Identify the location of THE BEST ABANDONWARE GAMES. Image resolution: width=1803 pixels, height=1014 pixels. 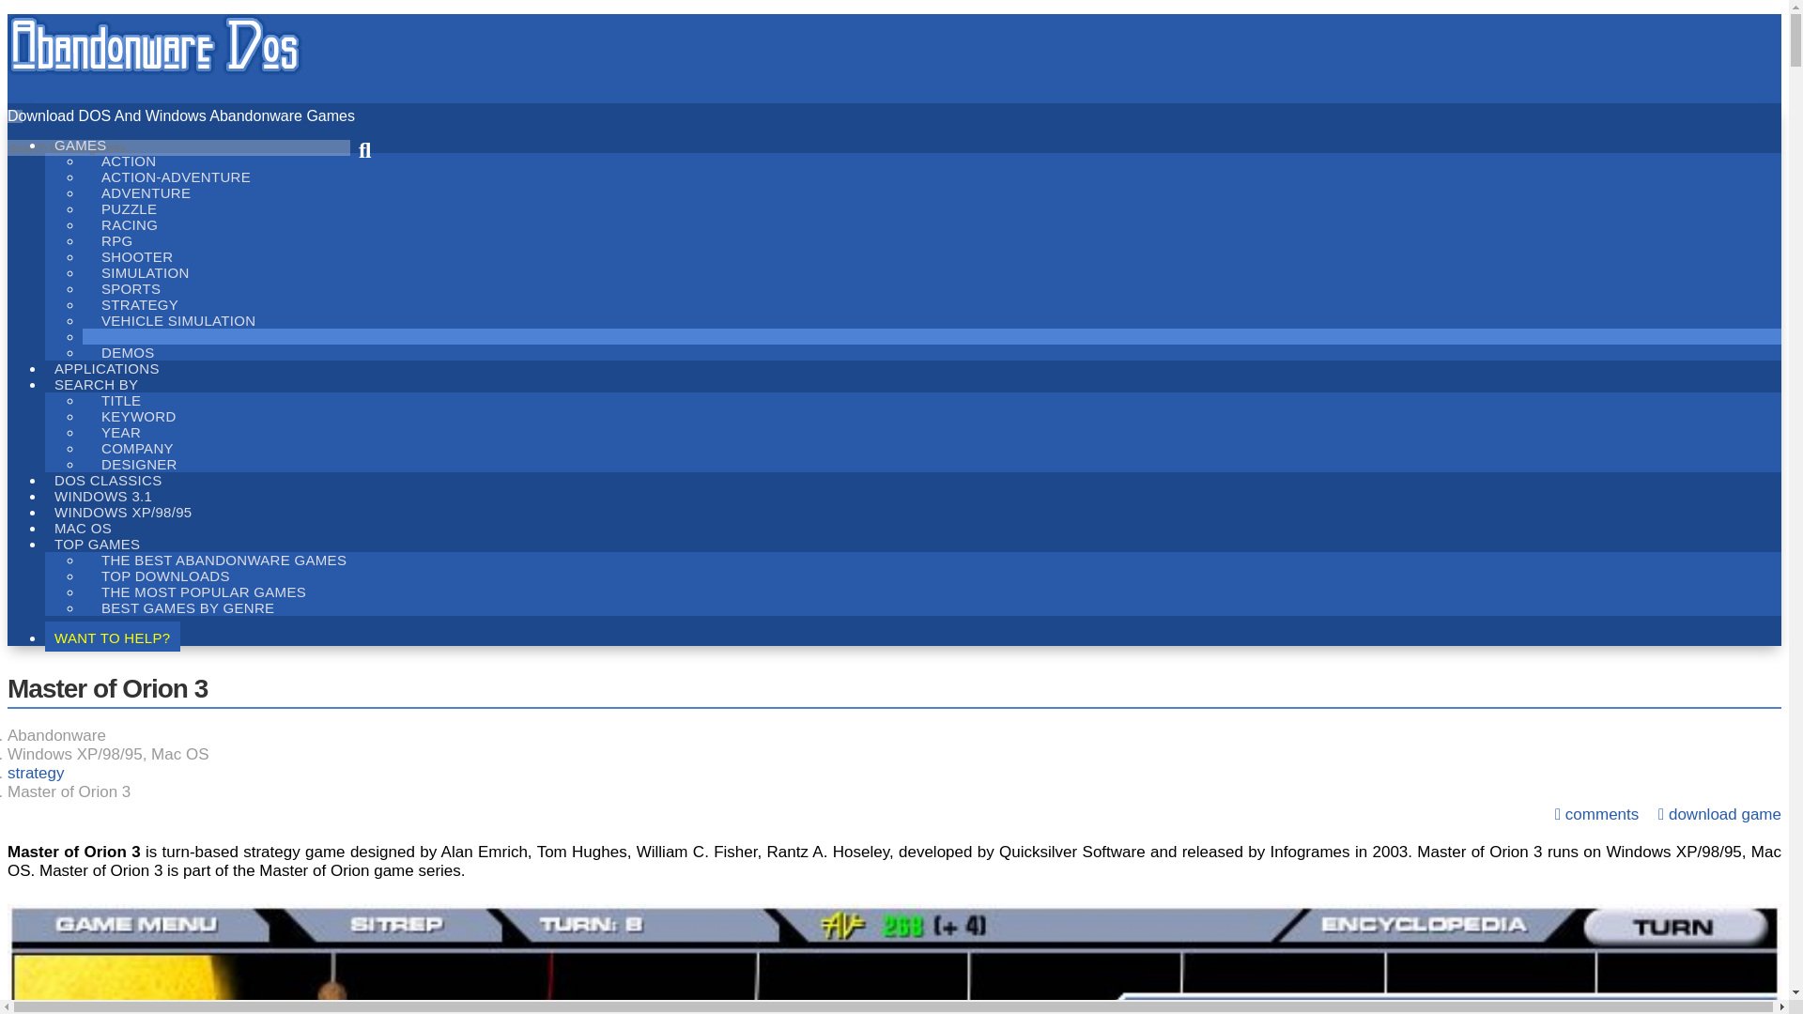
(223, 560).